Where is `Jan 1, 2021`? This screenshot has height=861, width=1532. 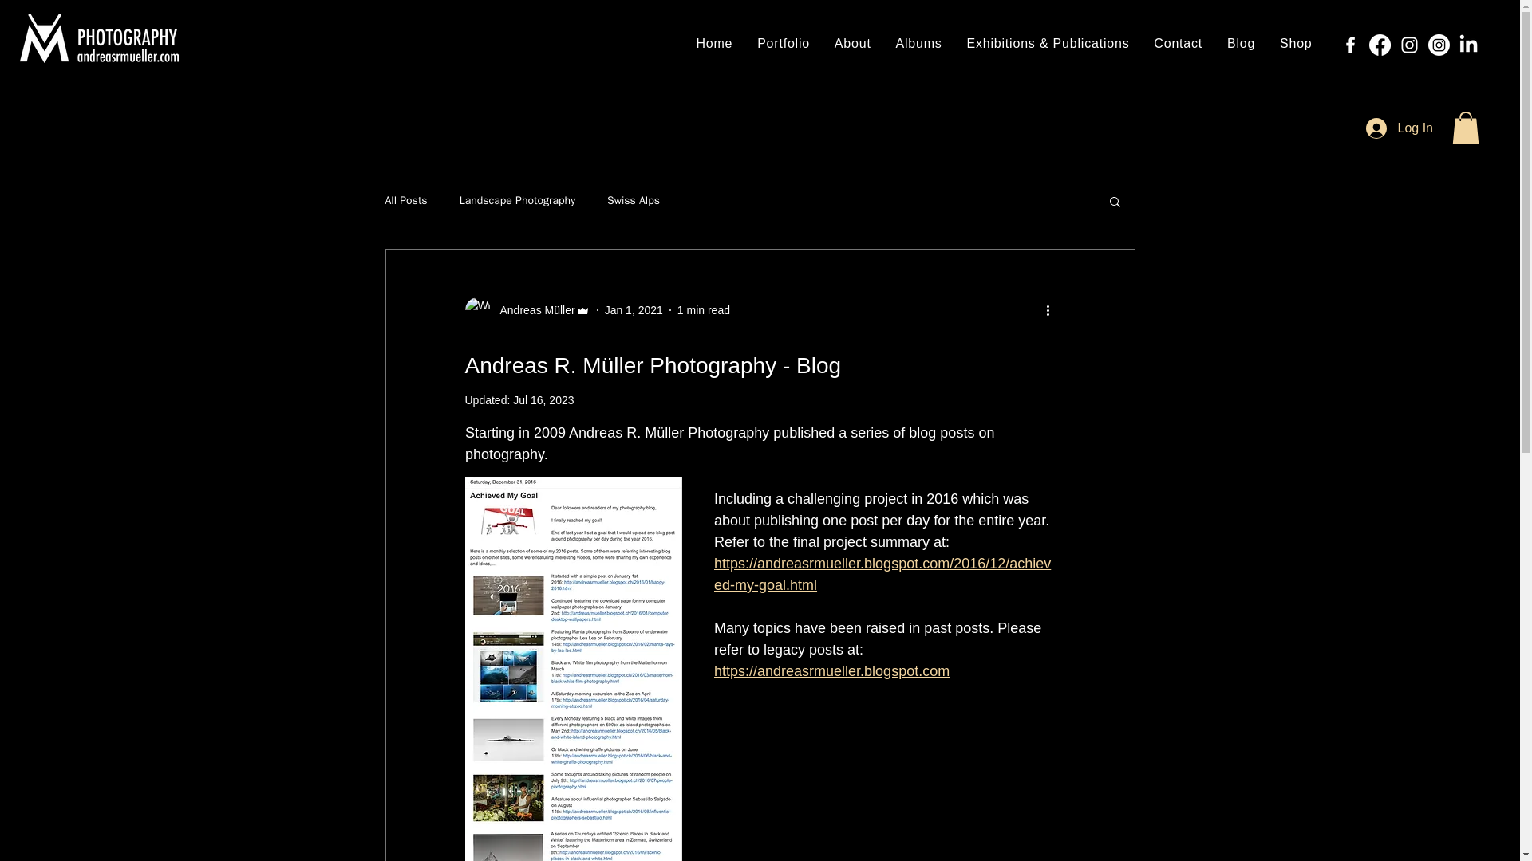
Jan 1, 2021 is located at coordinates (634, 309).